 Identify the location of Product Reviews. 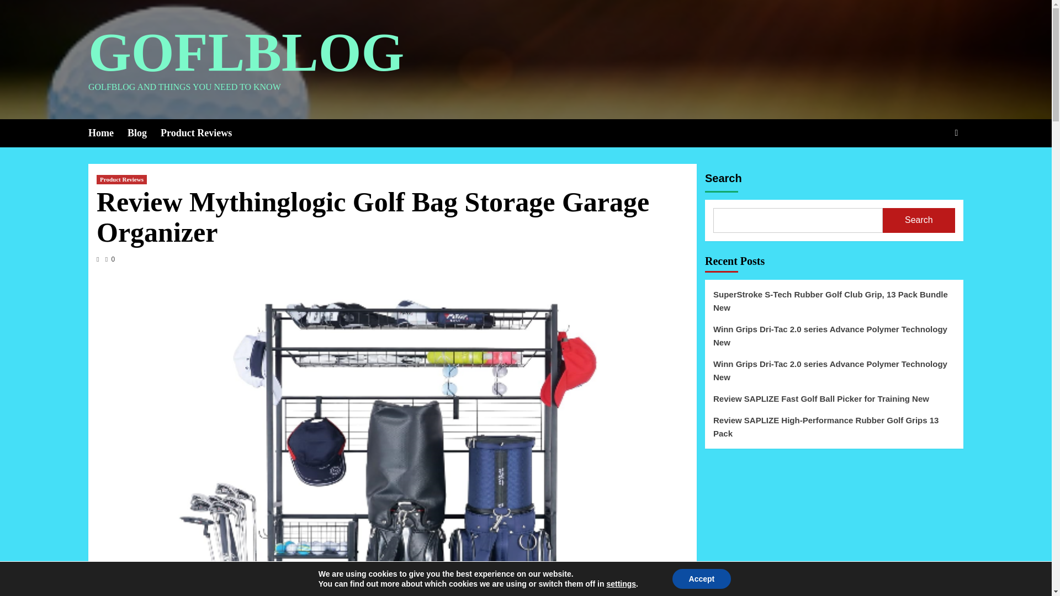
(203, 133).